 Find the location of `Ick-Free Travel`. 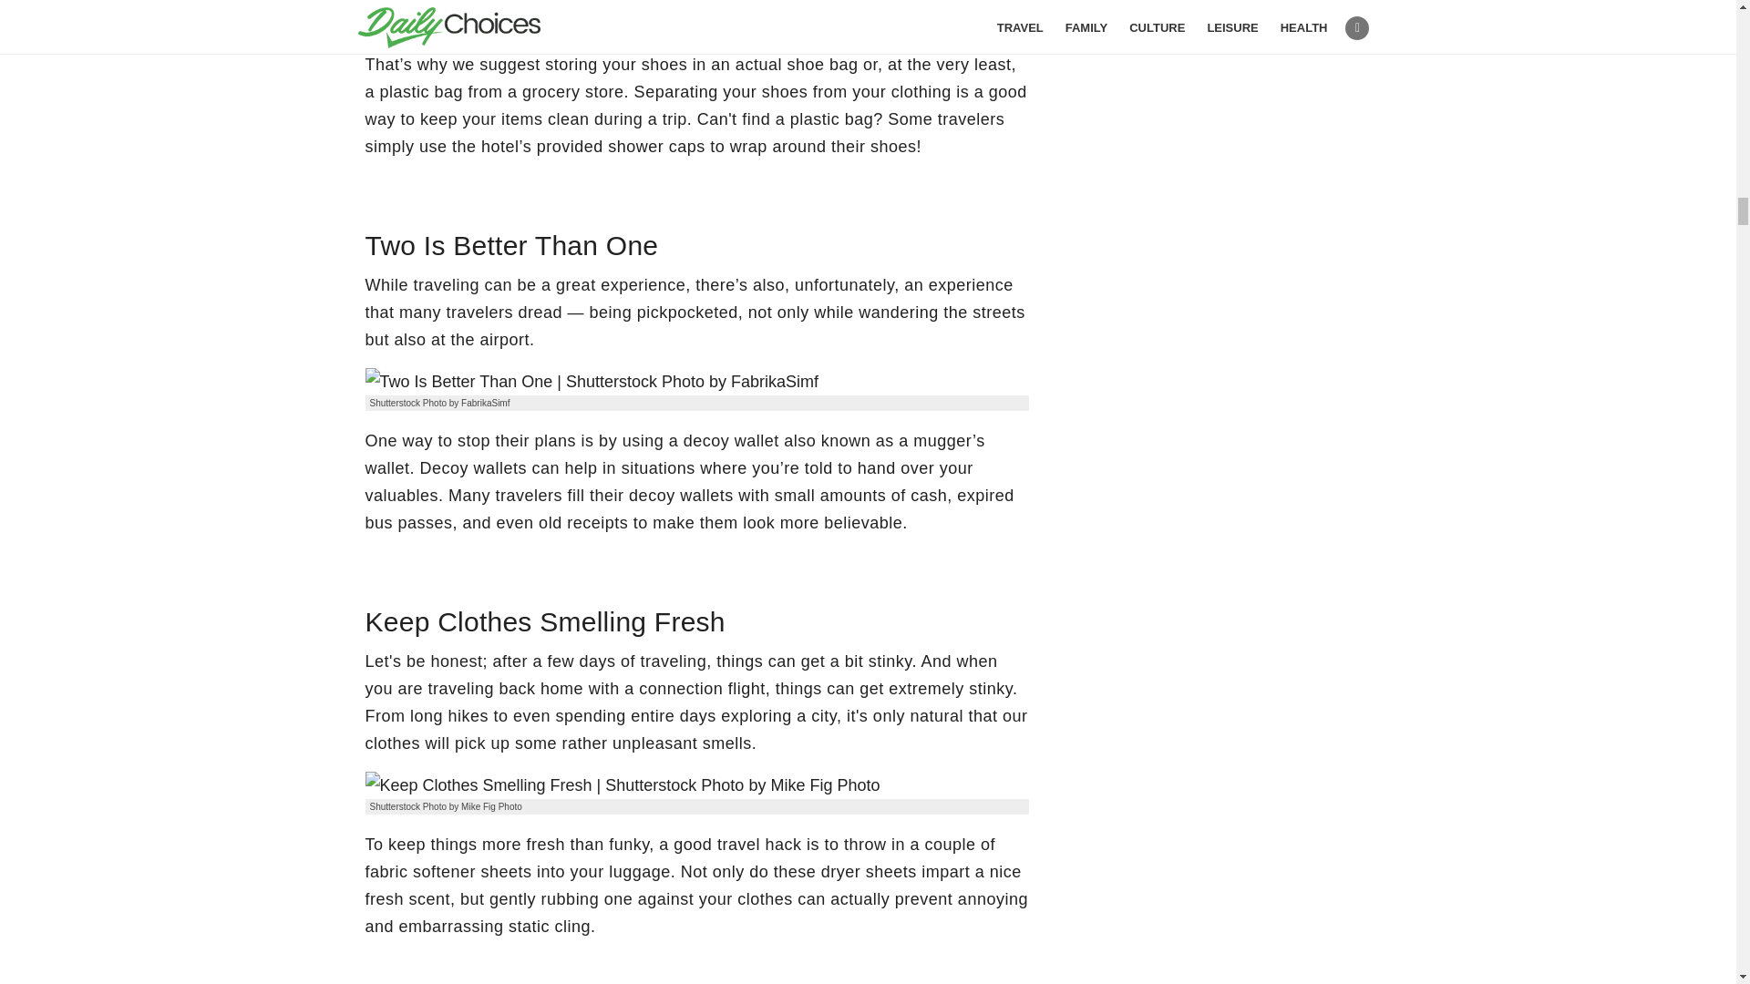

Ick-Free Travel is located at coordinates (582, 9).